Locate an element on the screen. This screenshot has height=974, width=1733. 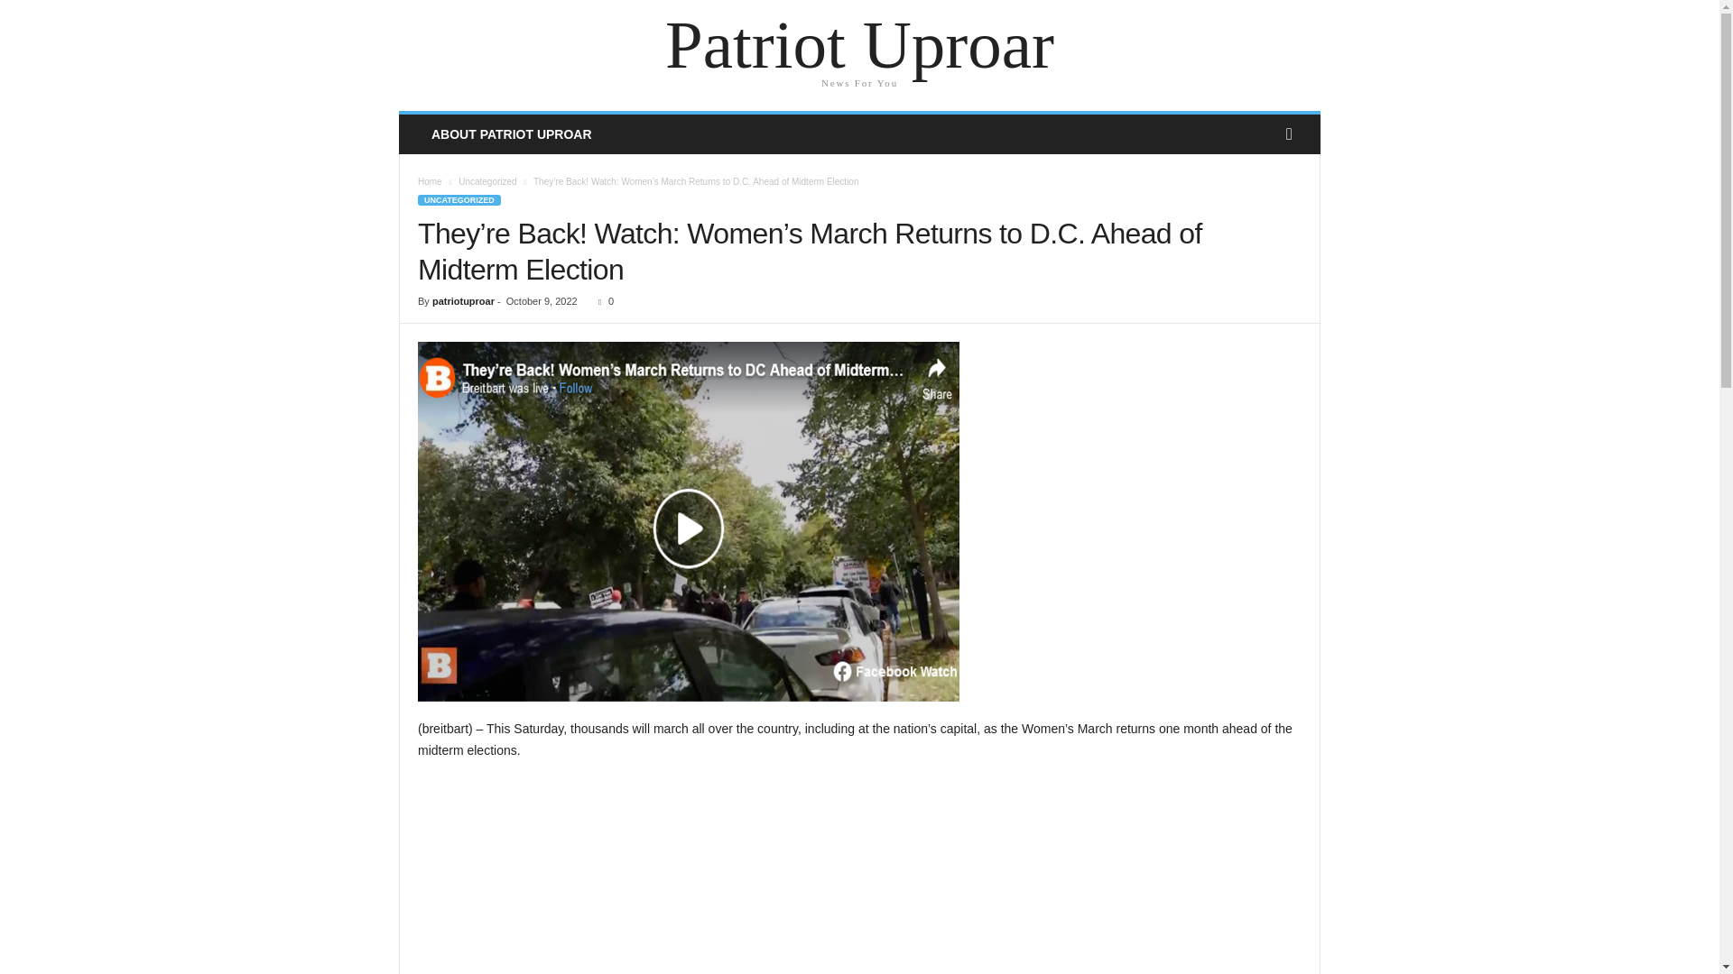
UNCATEGORIZED is located at coordinates (459, 200).